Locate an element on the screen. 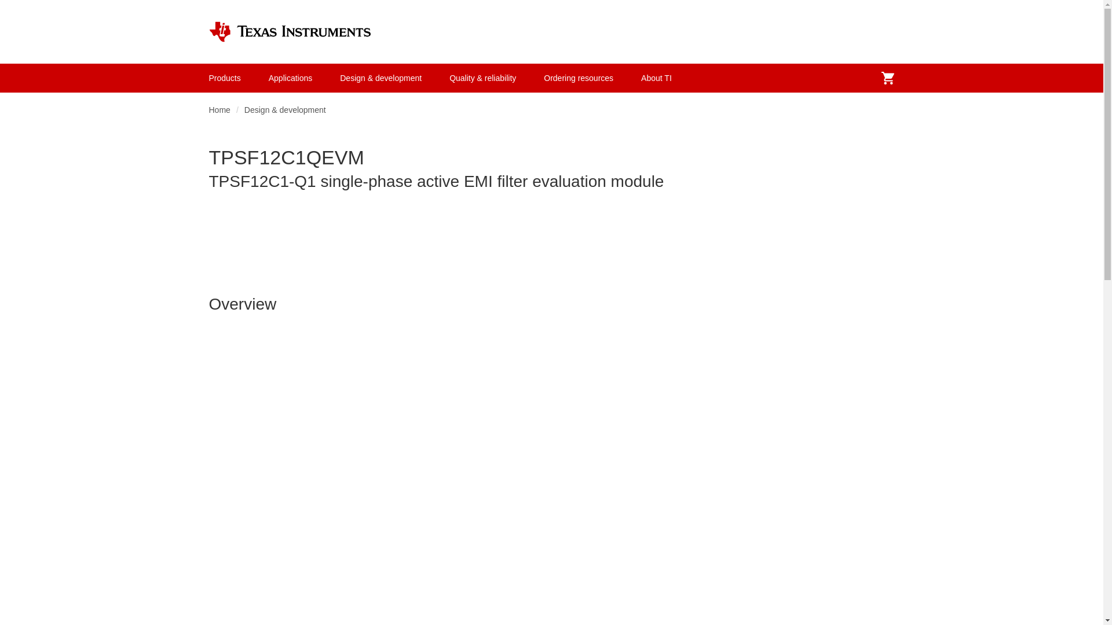  About TI is located at coordinates (656, 78).